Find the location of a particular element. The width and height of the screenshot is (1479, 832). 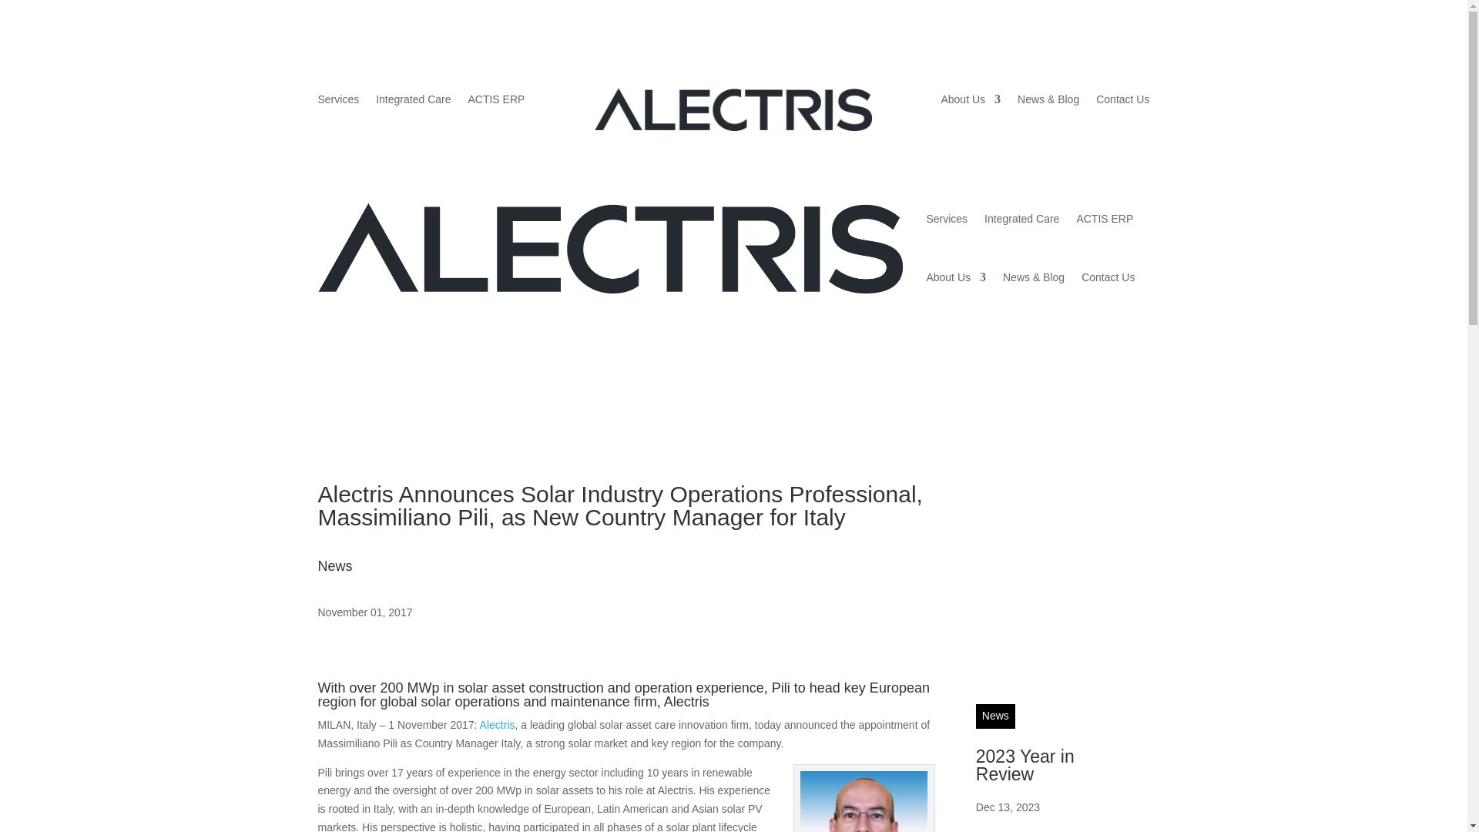

Contact Us is located at coordinates (1122, 102).